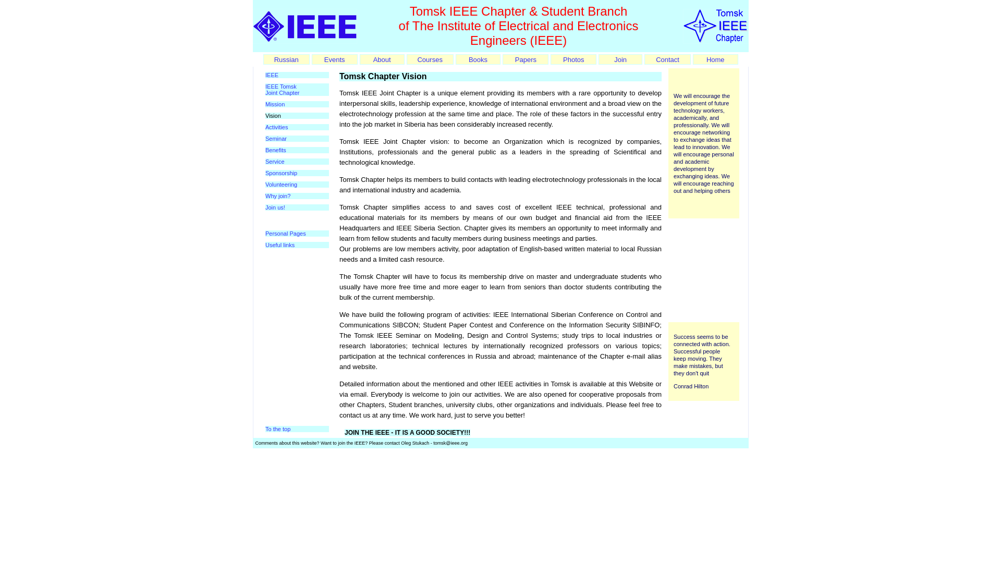 Image resolution: width=1001 pixels, height=563 pixels. What do you see at coordinates (271, 75) in the screenshot?
I see `IEEE` at bounding box center [271, 75].